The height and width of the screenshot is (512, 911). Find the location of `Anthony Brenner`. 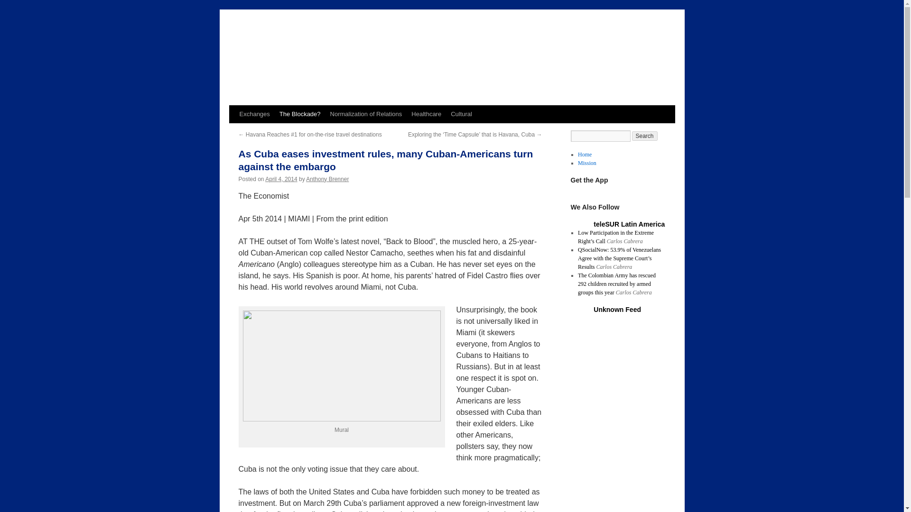

Anthony Brenner is located at coordinates (327, 179).